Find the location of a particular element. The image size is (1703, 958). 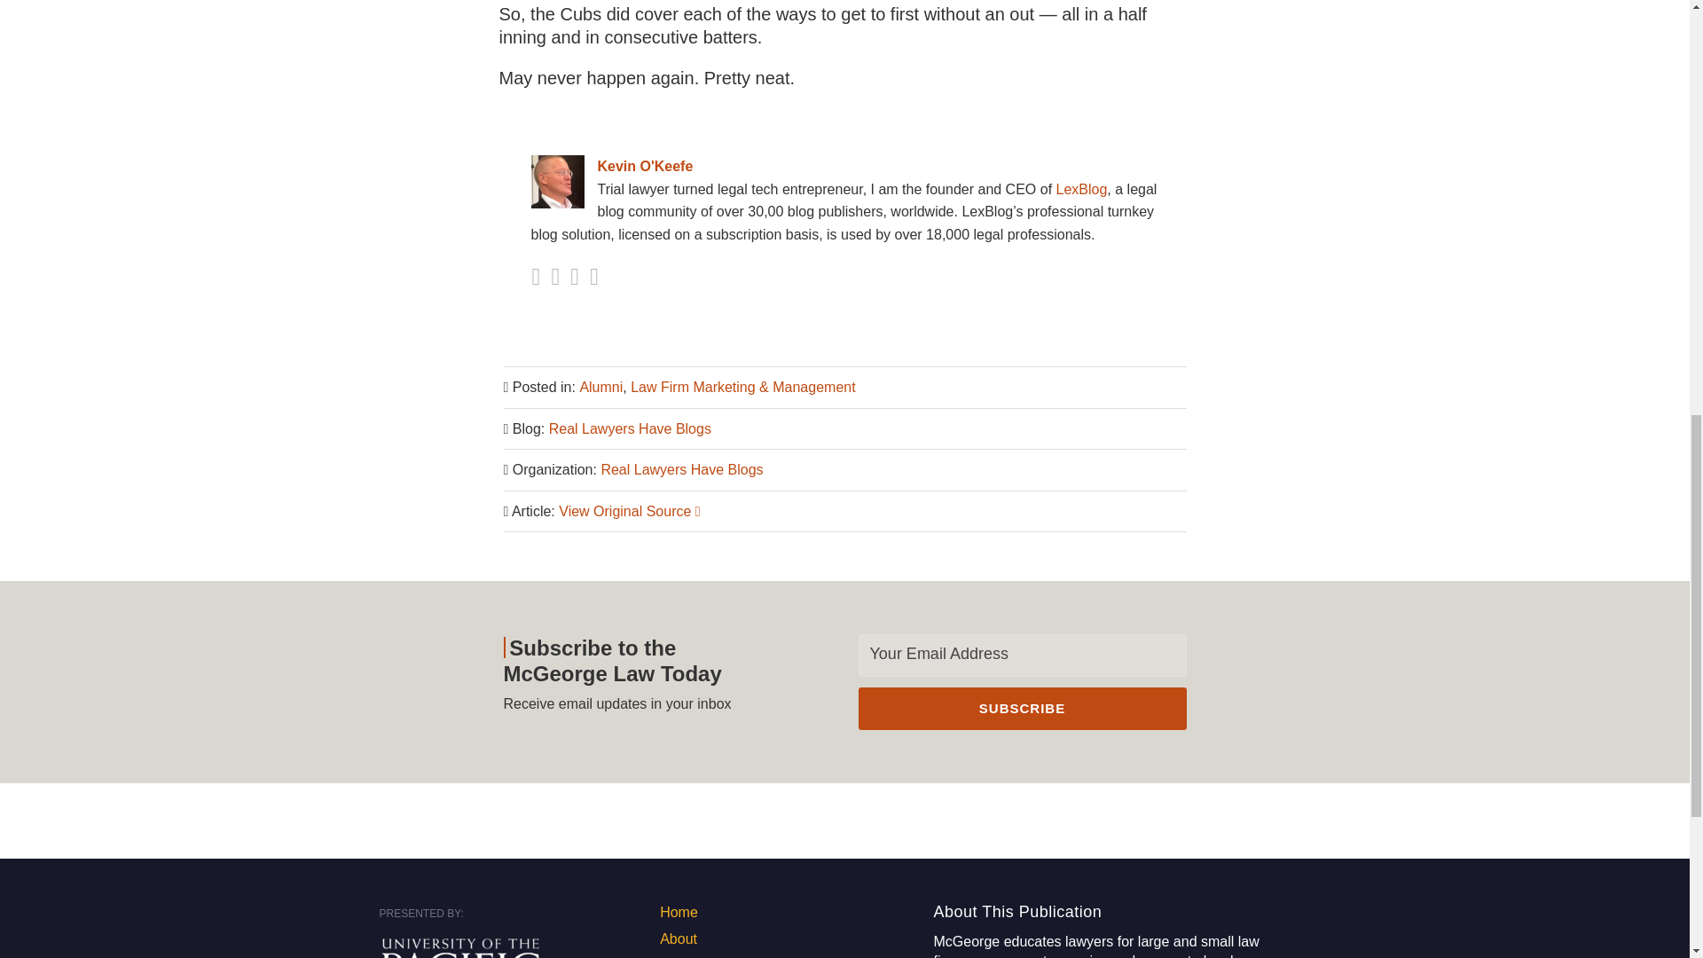

Kevin O'Keefe is located at coordinates (844, 166).